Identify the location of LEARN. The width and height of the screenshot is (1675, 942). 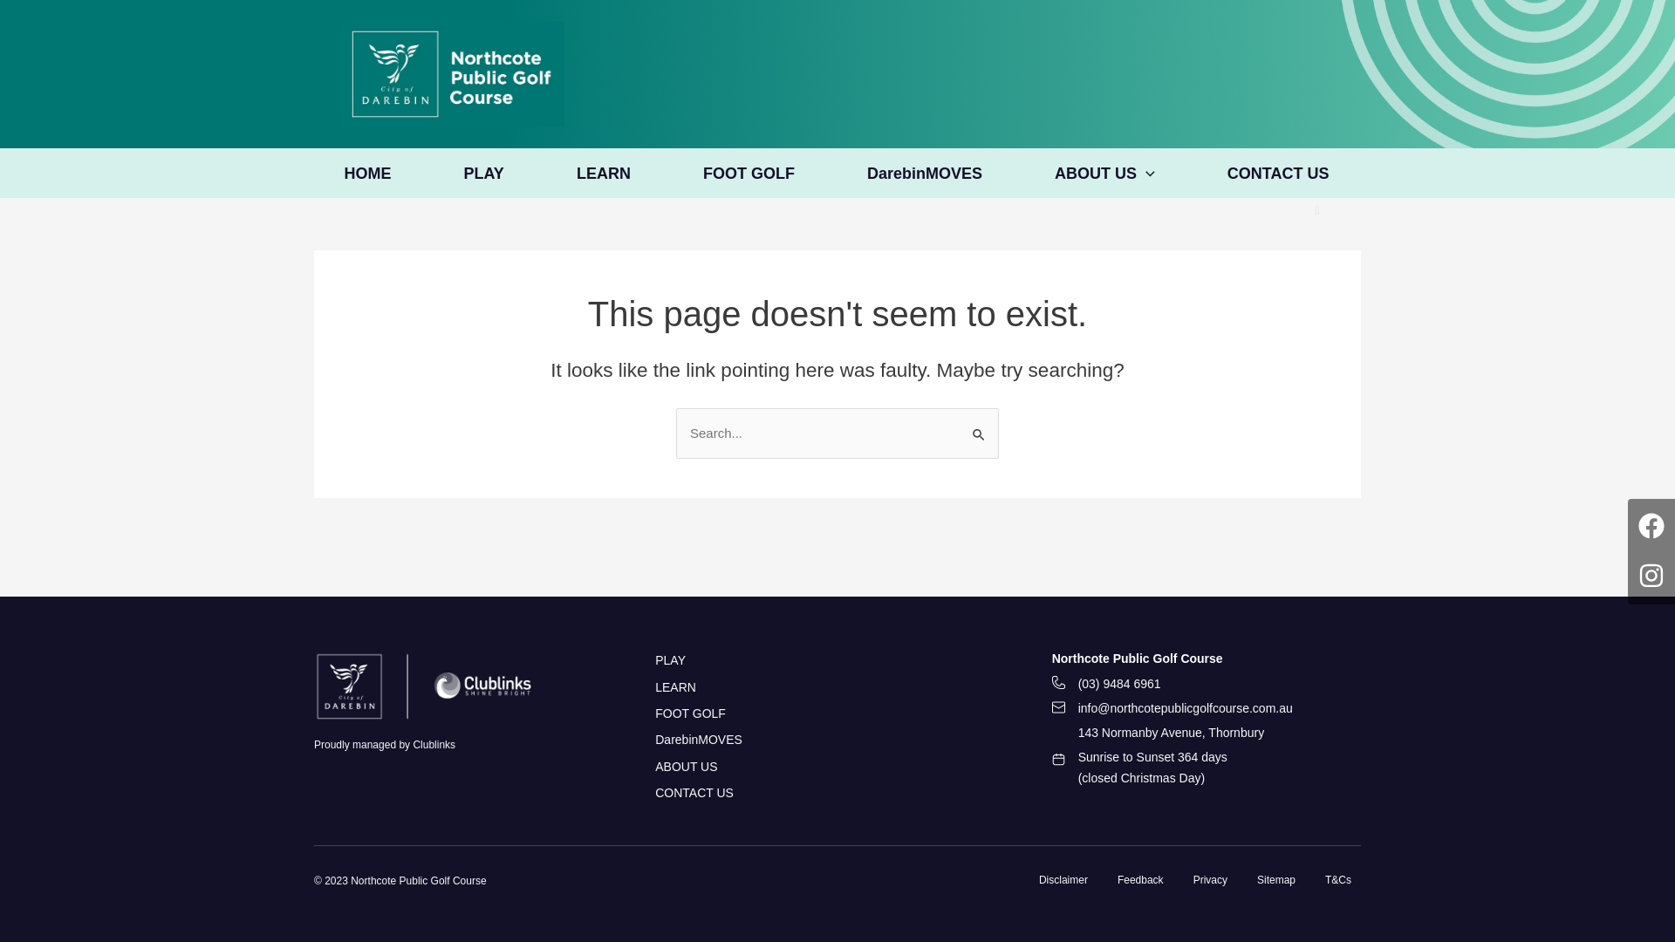
(605, 173).